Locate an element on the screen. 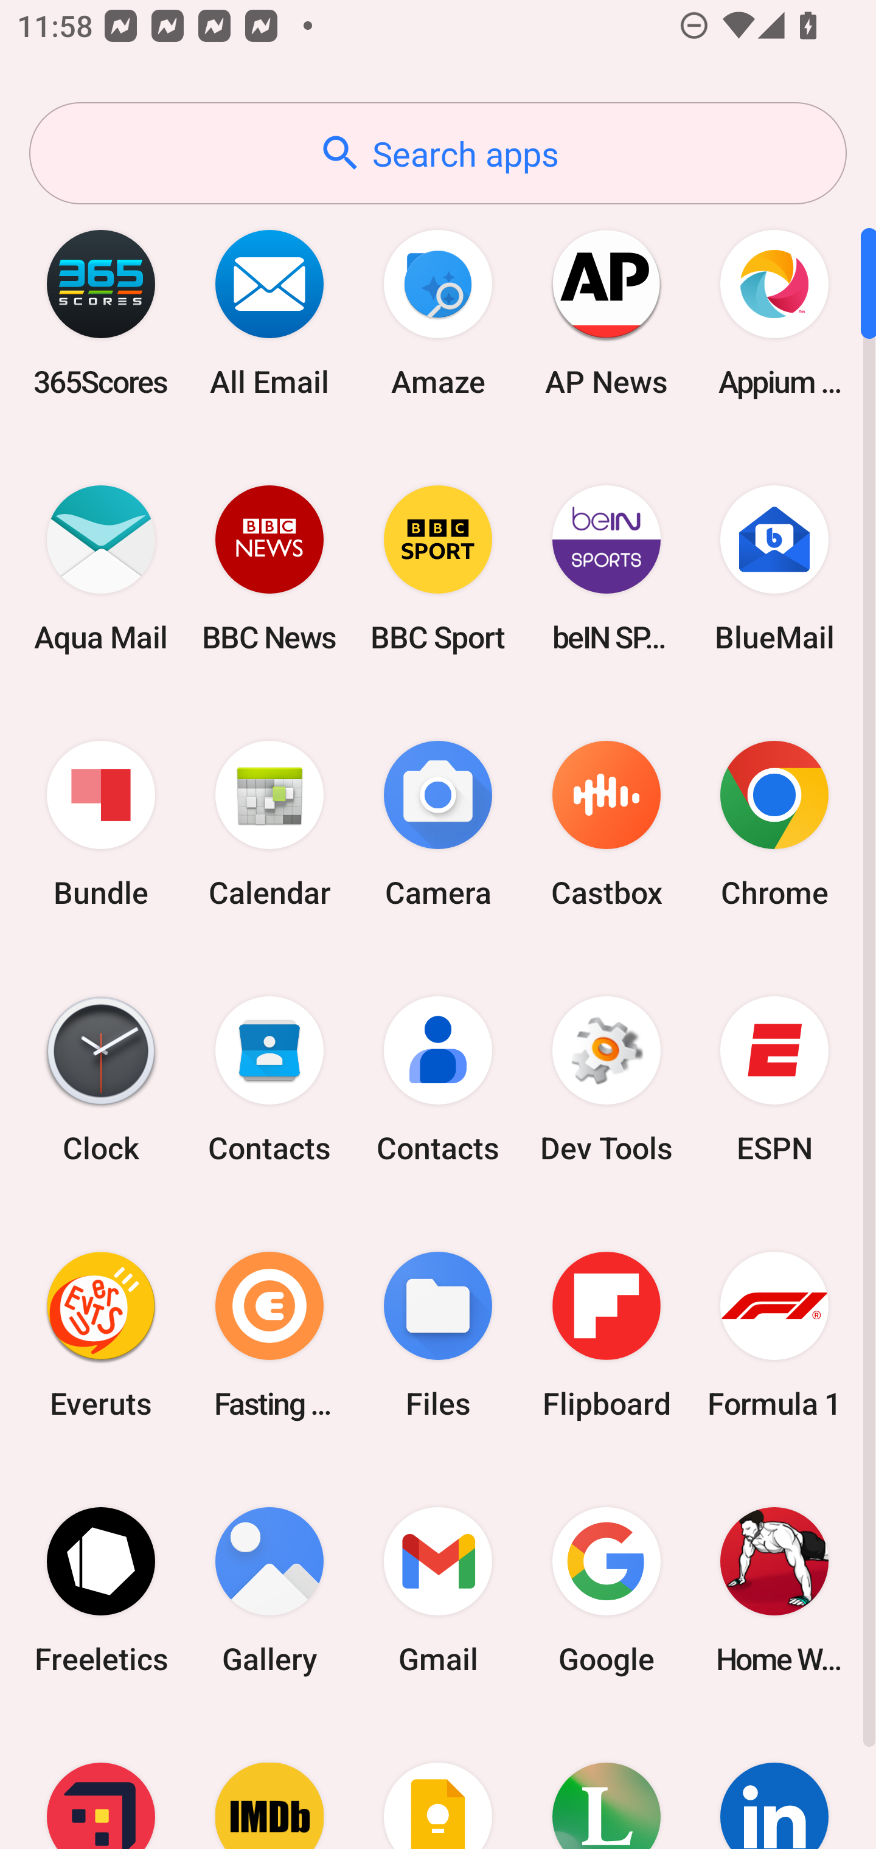 This screenshot has width=876, height=1849. Calendar is located at coordinates (269, 825).